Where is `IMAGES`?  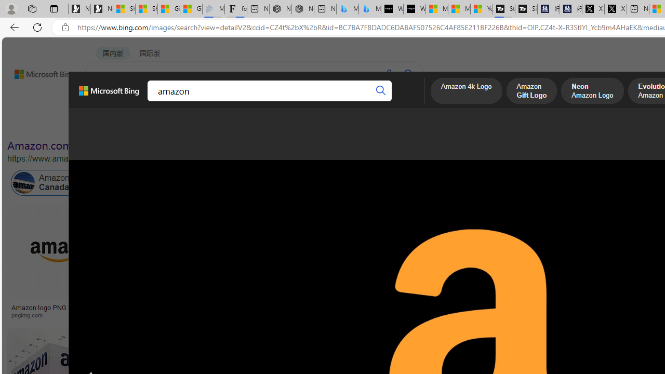 IMAGES is located at coordinates (142, 102).